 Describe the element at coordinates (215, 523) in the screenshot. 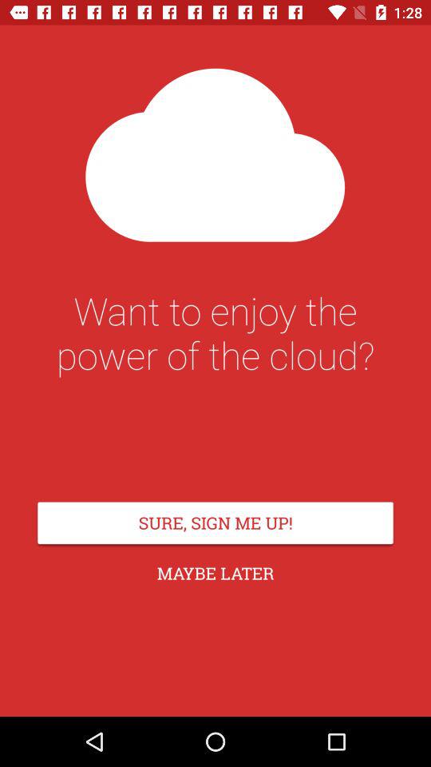

I see `click the sure sign me icon` at that location.